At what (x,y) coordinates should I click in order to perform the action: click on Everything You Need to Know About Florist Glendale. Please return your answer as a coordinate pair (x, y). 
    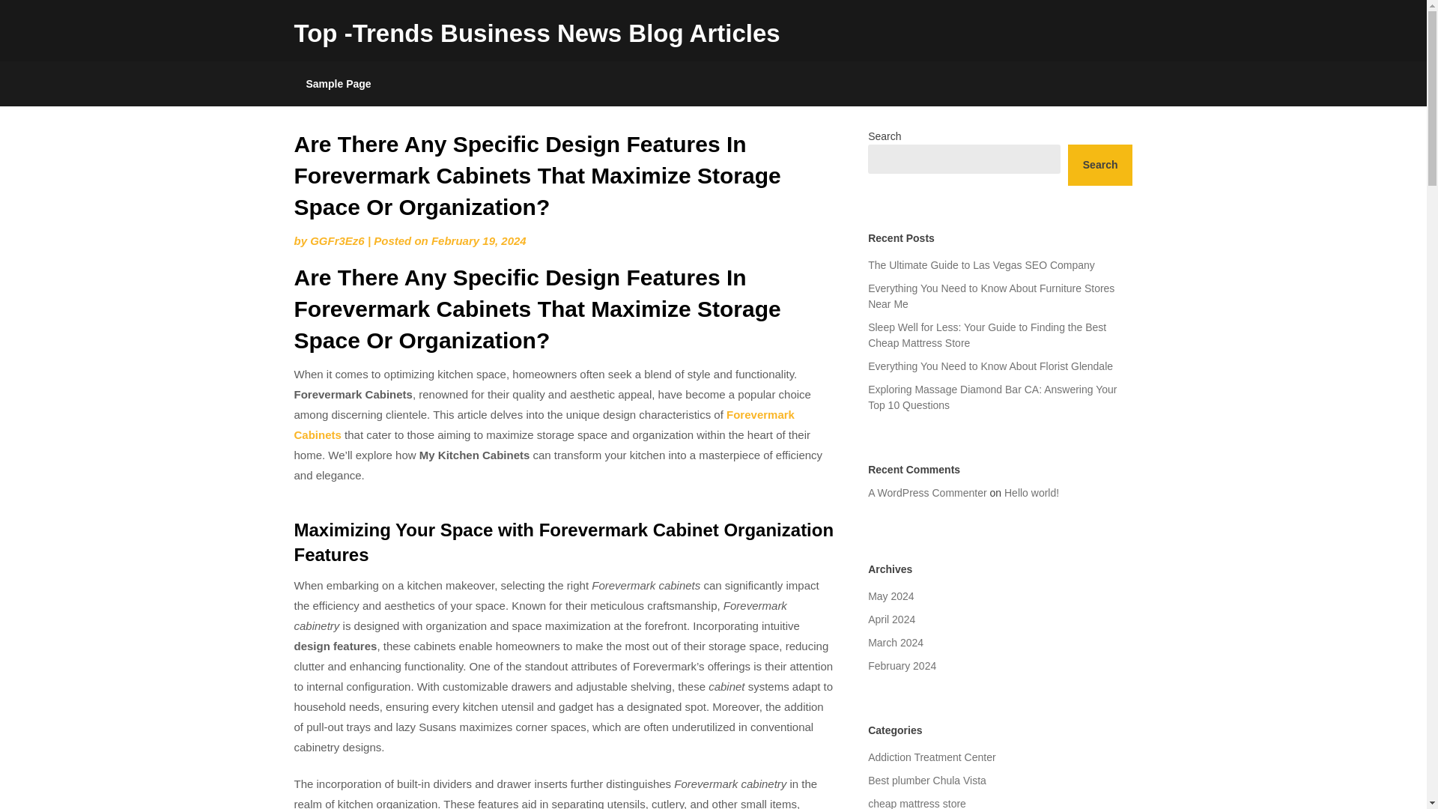
    Looking at the image, I should click on (990, 366).